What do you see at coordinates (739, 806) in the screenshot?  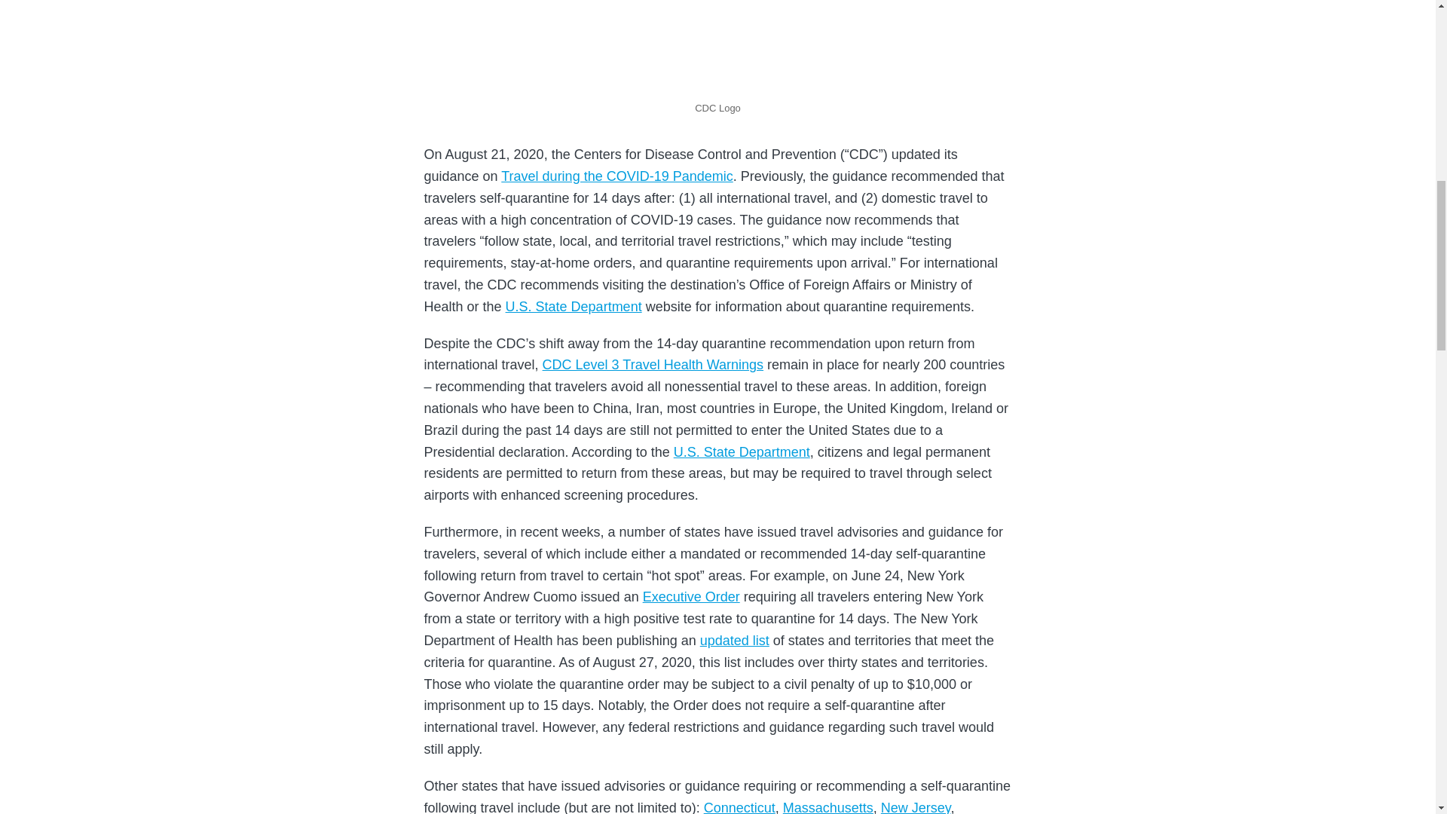 I see `Connecticut` at bounding box center [739, 806].